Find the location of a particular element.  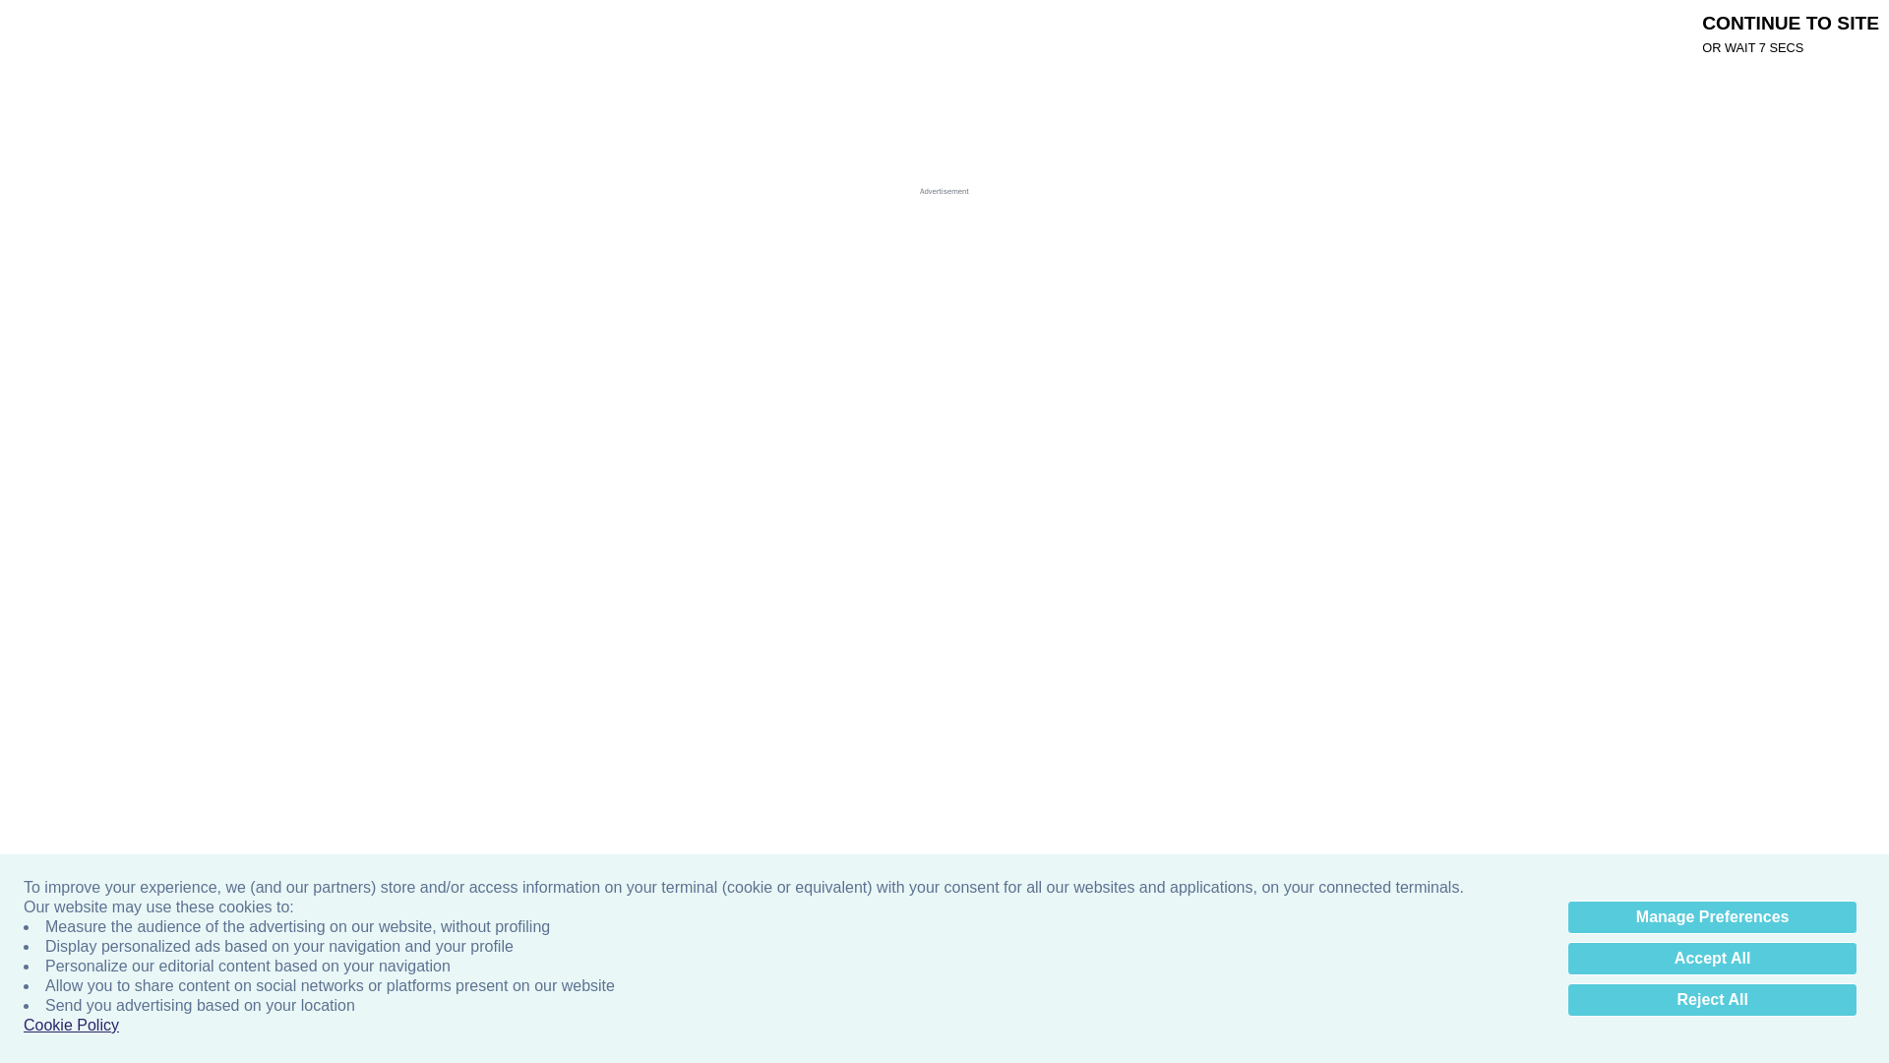

Columns is located at coordinates (610, 31).